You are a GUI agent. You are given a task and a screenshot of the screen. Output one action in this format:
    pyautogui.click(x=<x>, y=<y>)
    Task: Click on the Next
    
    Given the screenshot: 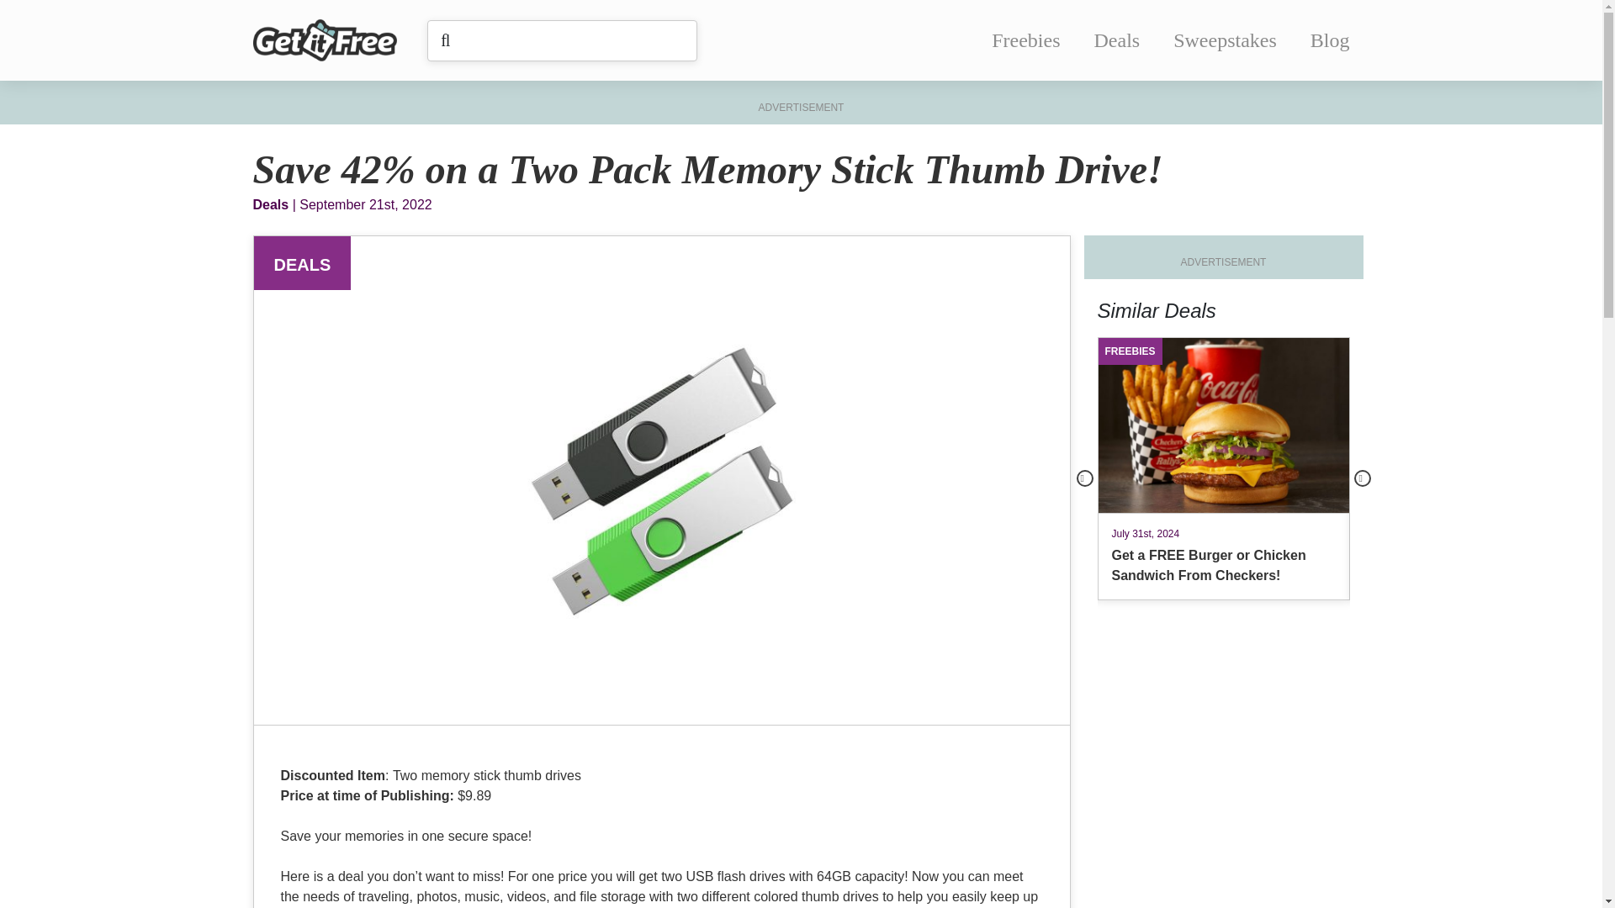 What is the action you would take?
    pyautogui.click(x=1363, y=478)
    